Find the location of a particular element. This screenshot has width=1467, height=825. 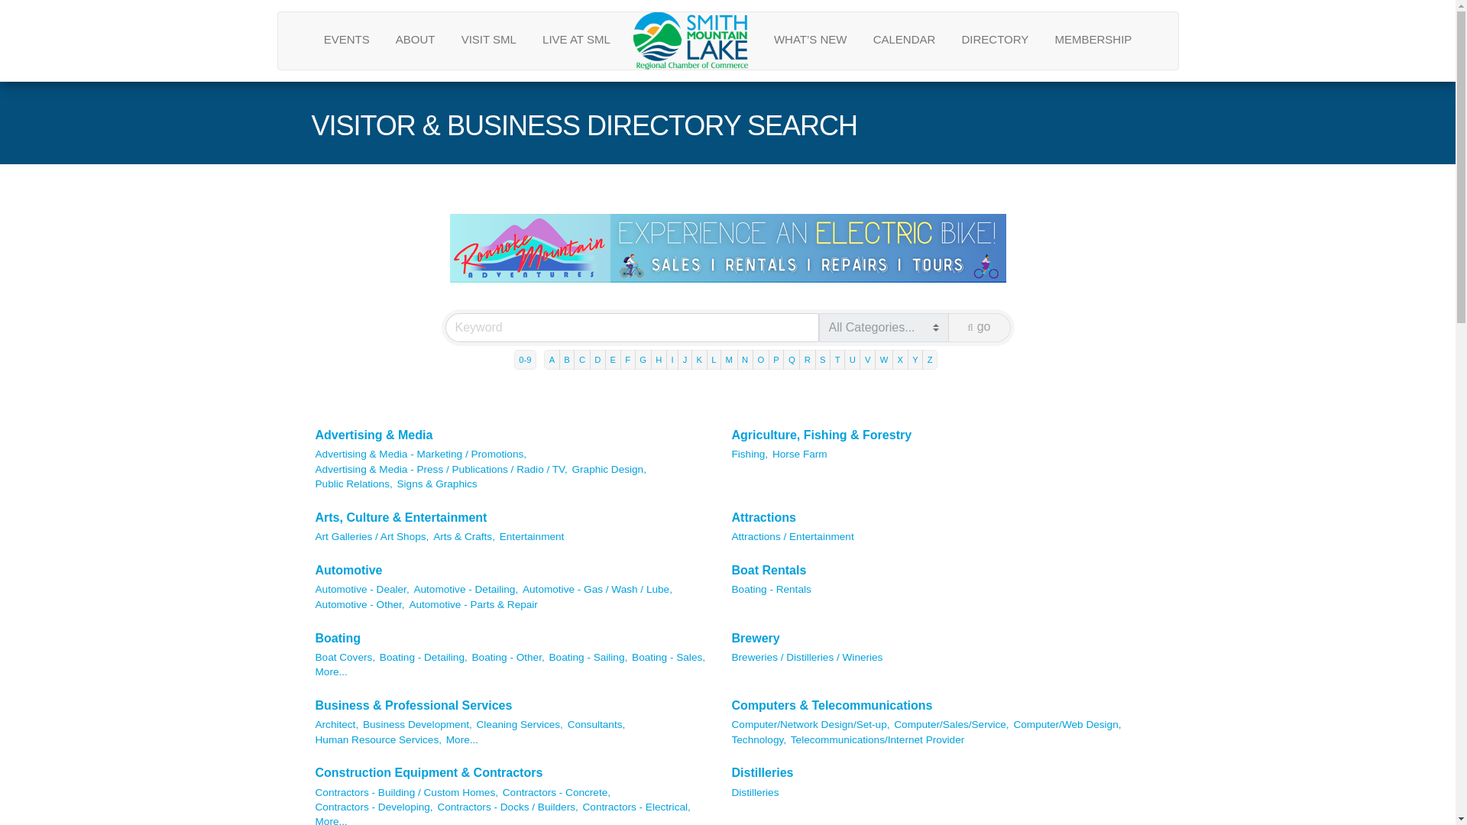

VISIT SML is located at coordinates (489, 38).